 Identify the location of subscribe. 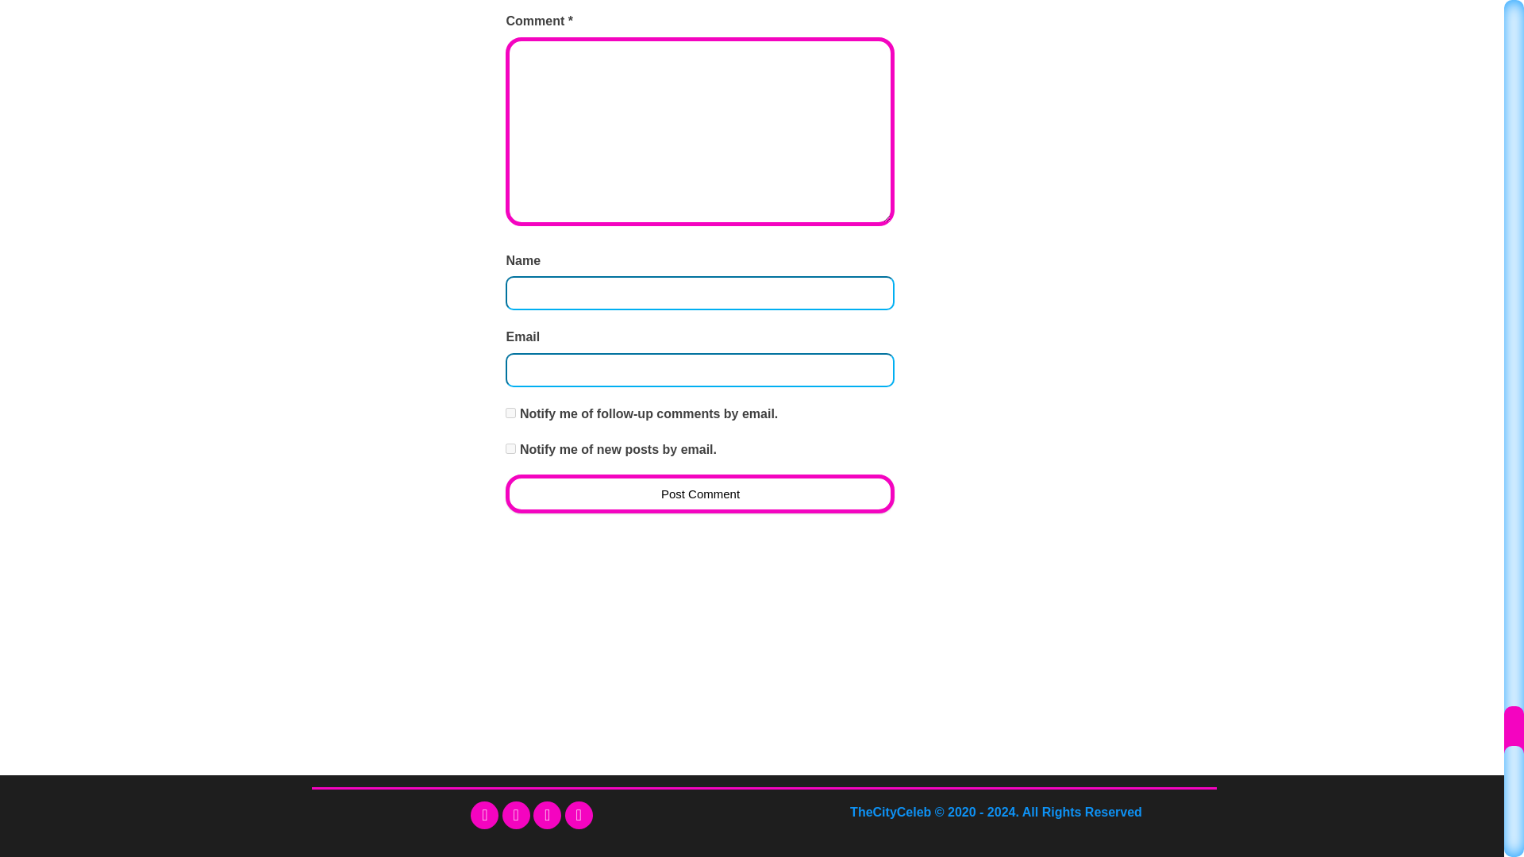
(511, 413).